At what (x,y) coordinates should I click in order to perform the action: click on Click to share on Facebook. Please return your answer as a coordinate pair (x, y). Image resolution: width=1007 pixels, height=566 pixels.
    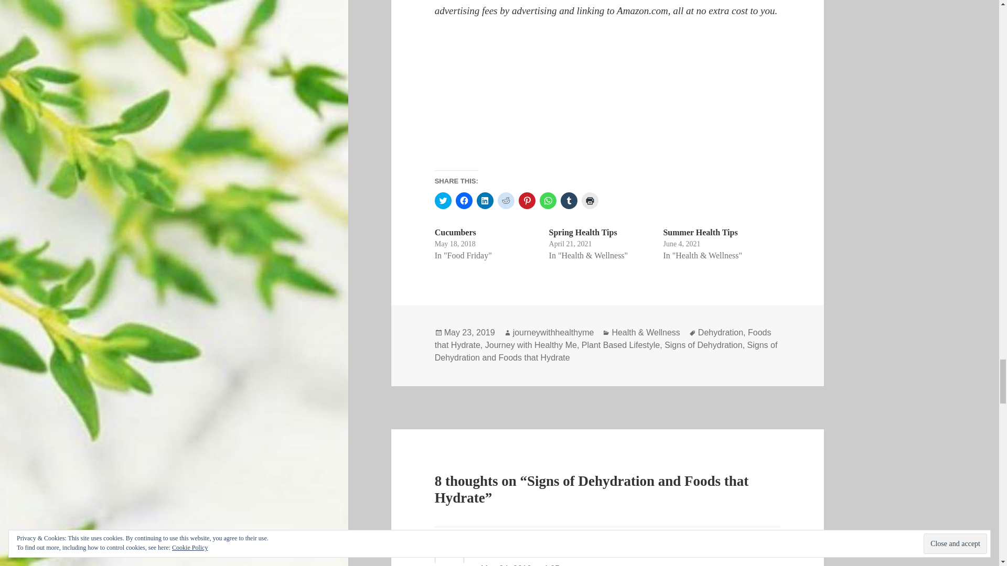
    Looking at the image, I should click on (464, 200).